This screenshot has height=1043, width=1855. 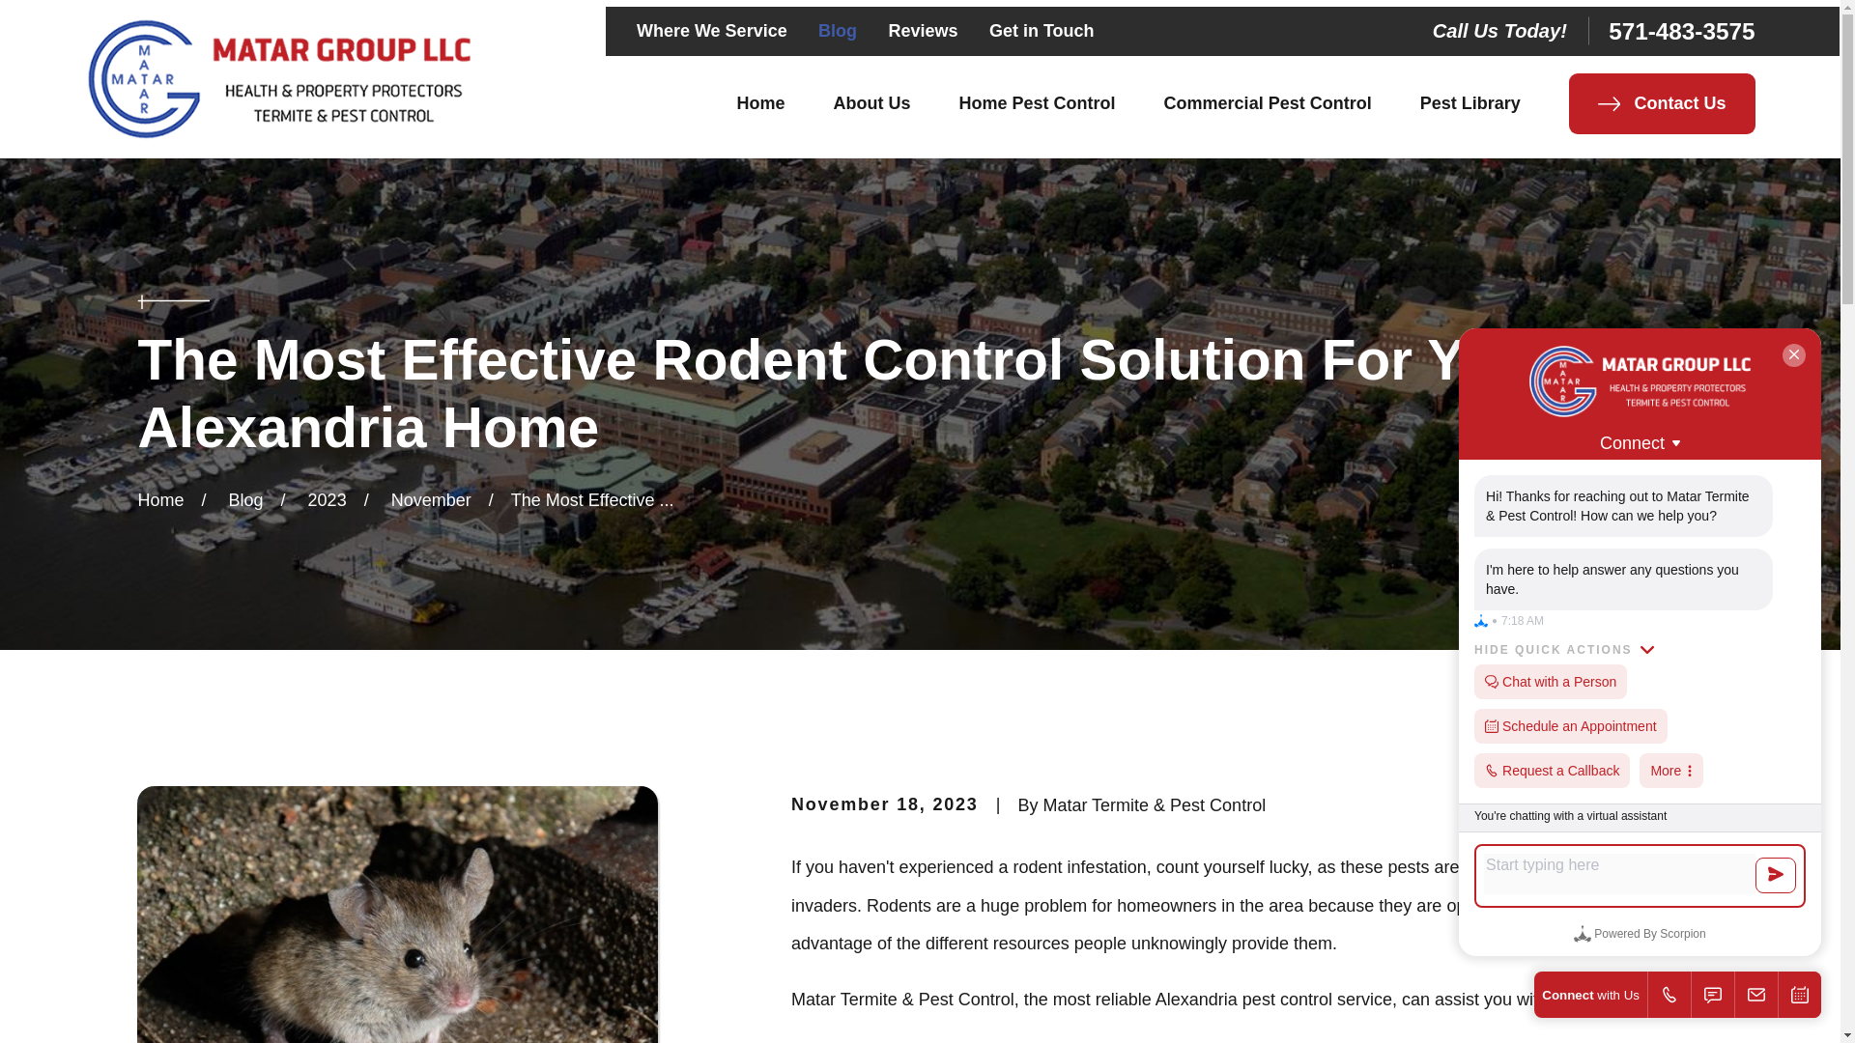 I want to click on 571-483-3575, so click(x=1681, y=31).